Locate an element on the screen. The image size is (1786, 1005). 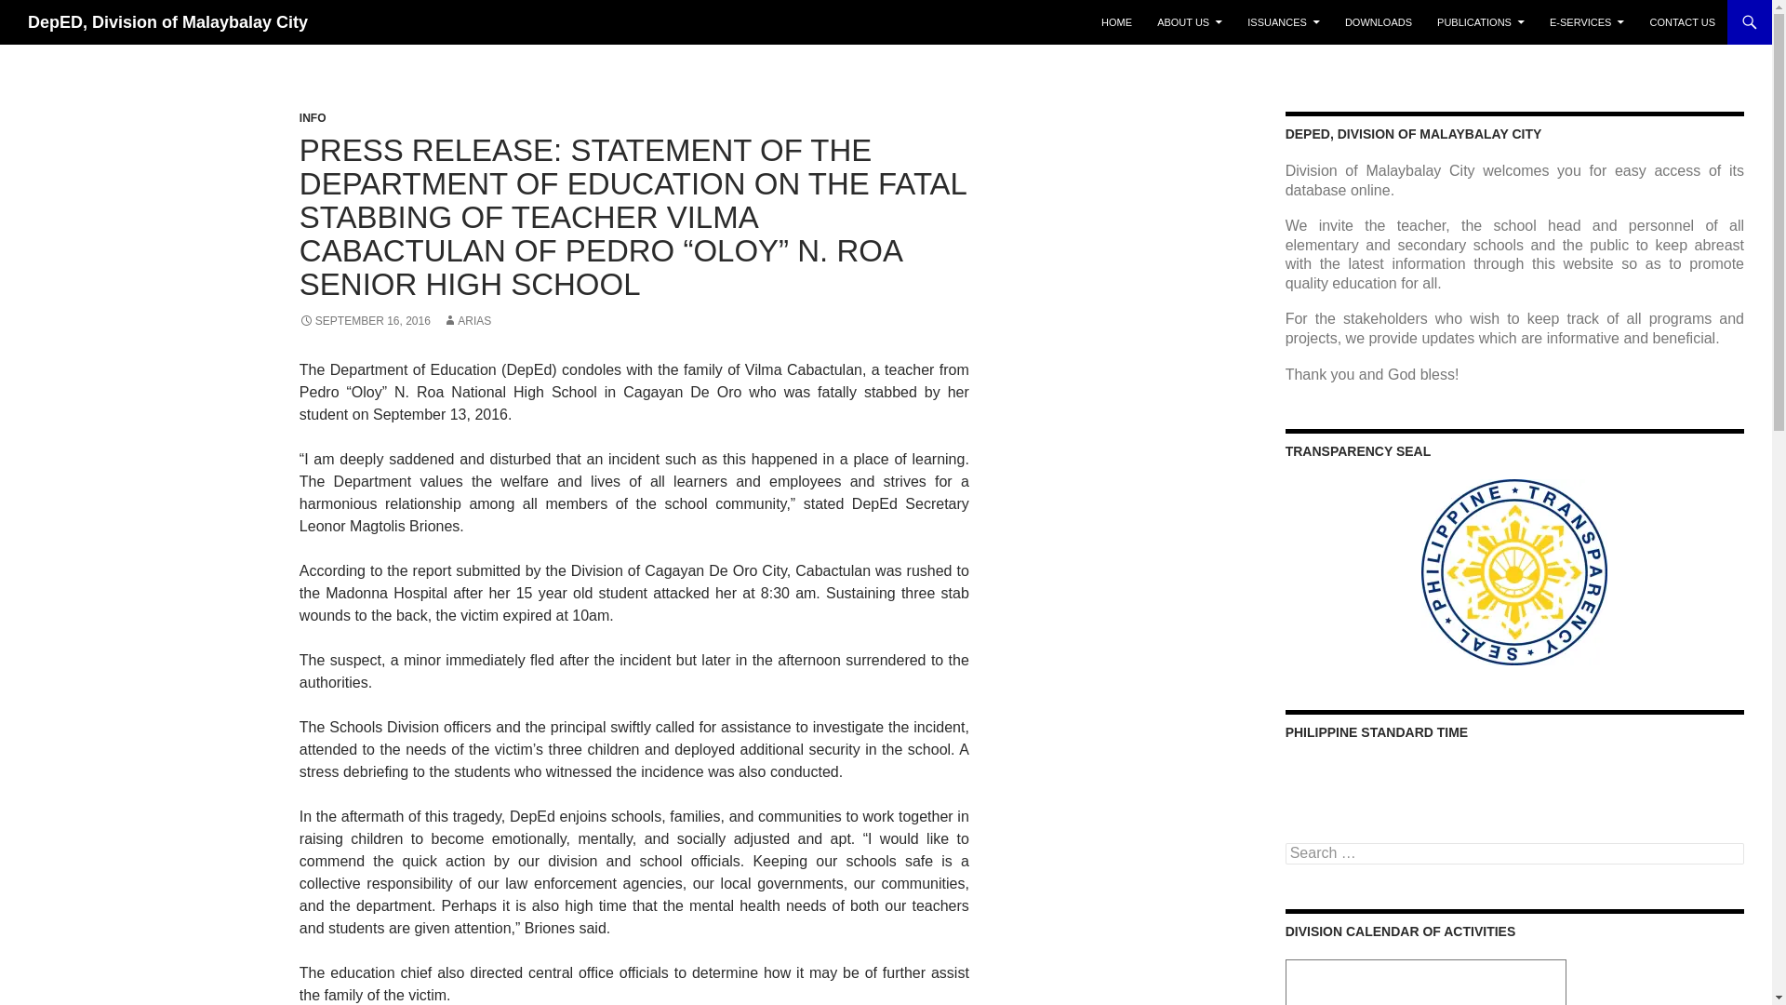
ISSUANCES is located at coordinates (1283, 22).